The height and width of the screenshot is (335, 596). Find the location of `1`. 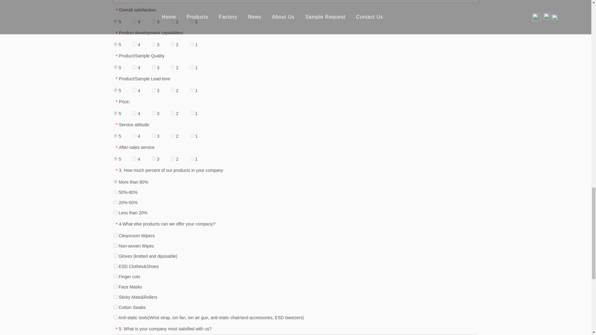

1 is located at coordinates (192, 44).